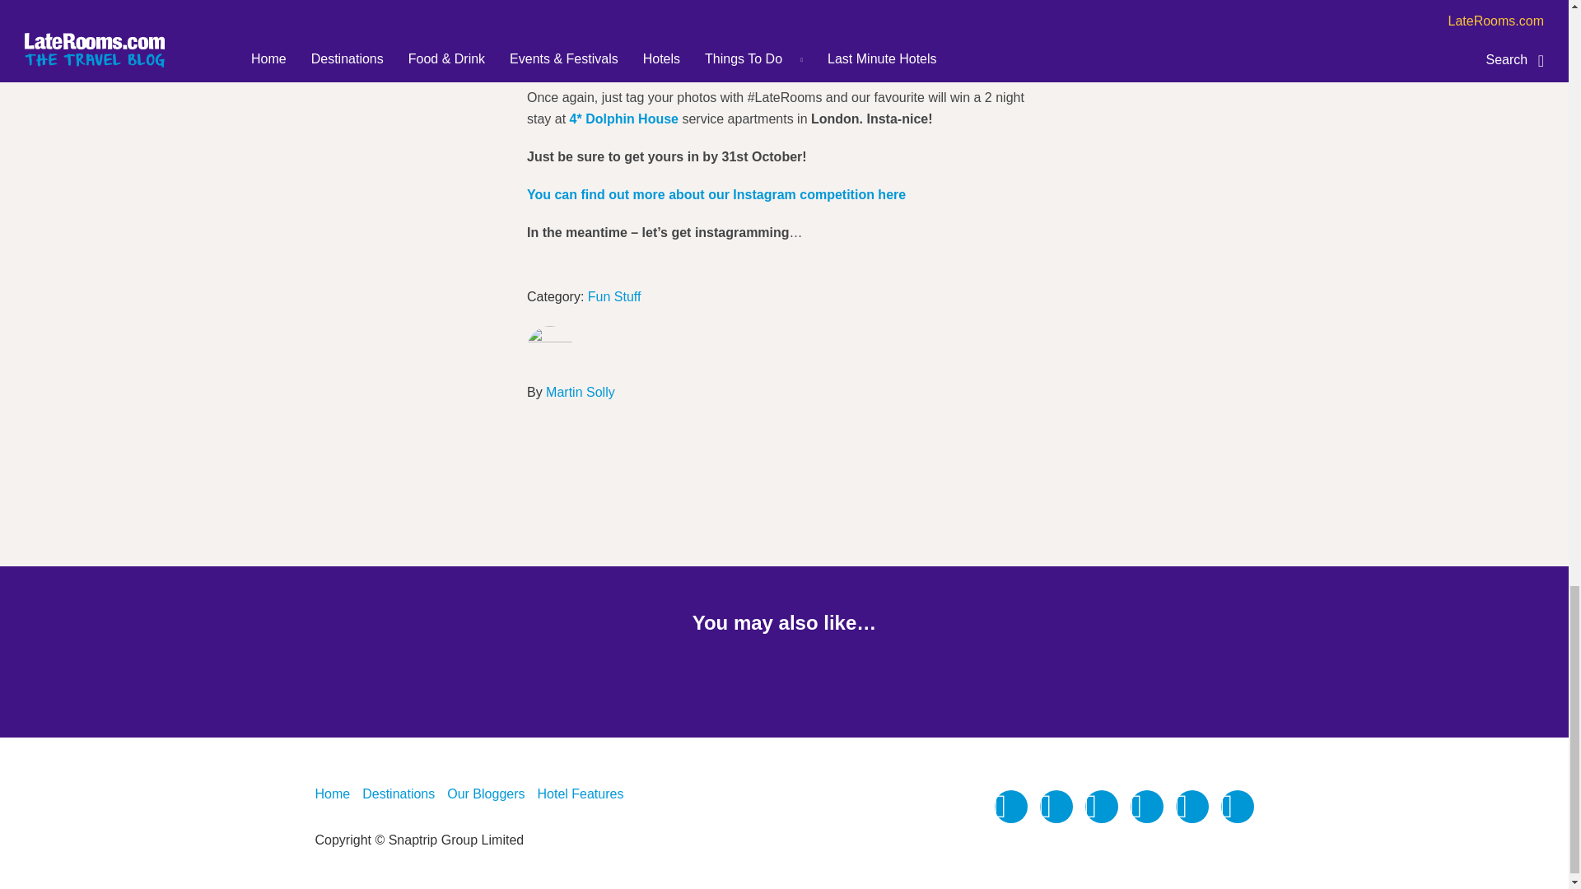 This screenshot has width=1581, height=889. I want to click on Martin Solly, so click(580, 393).